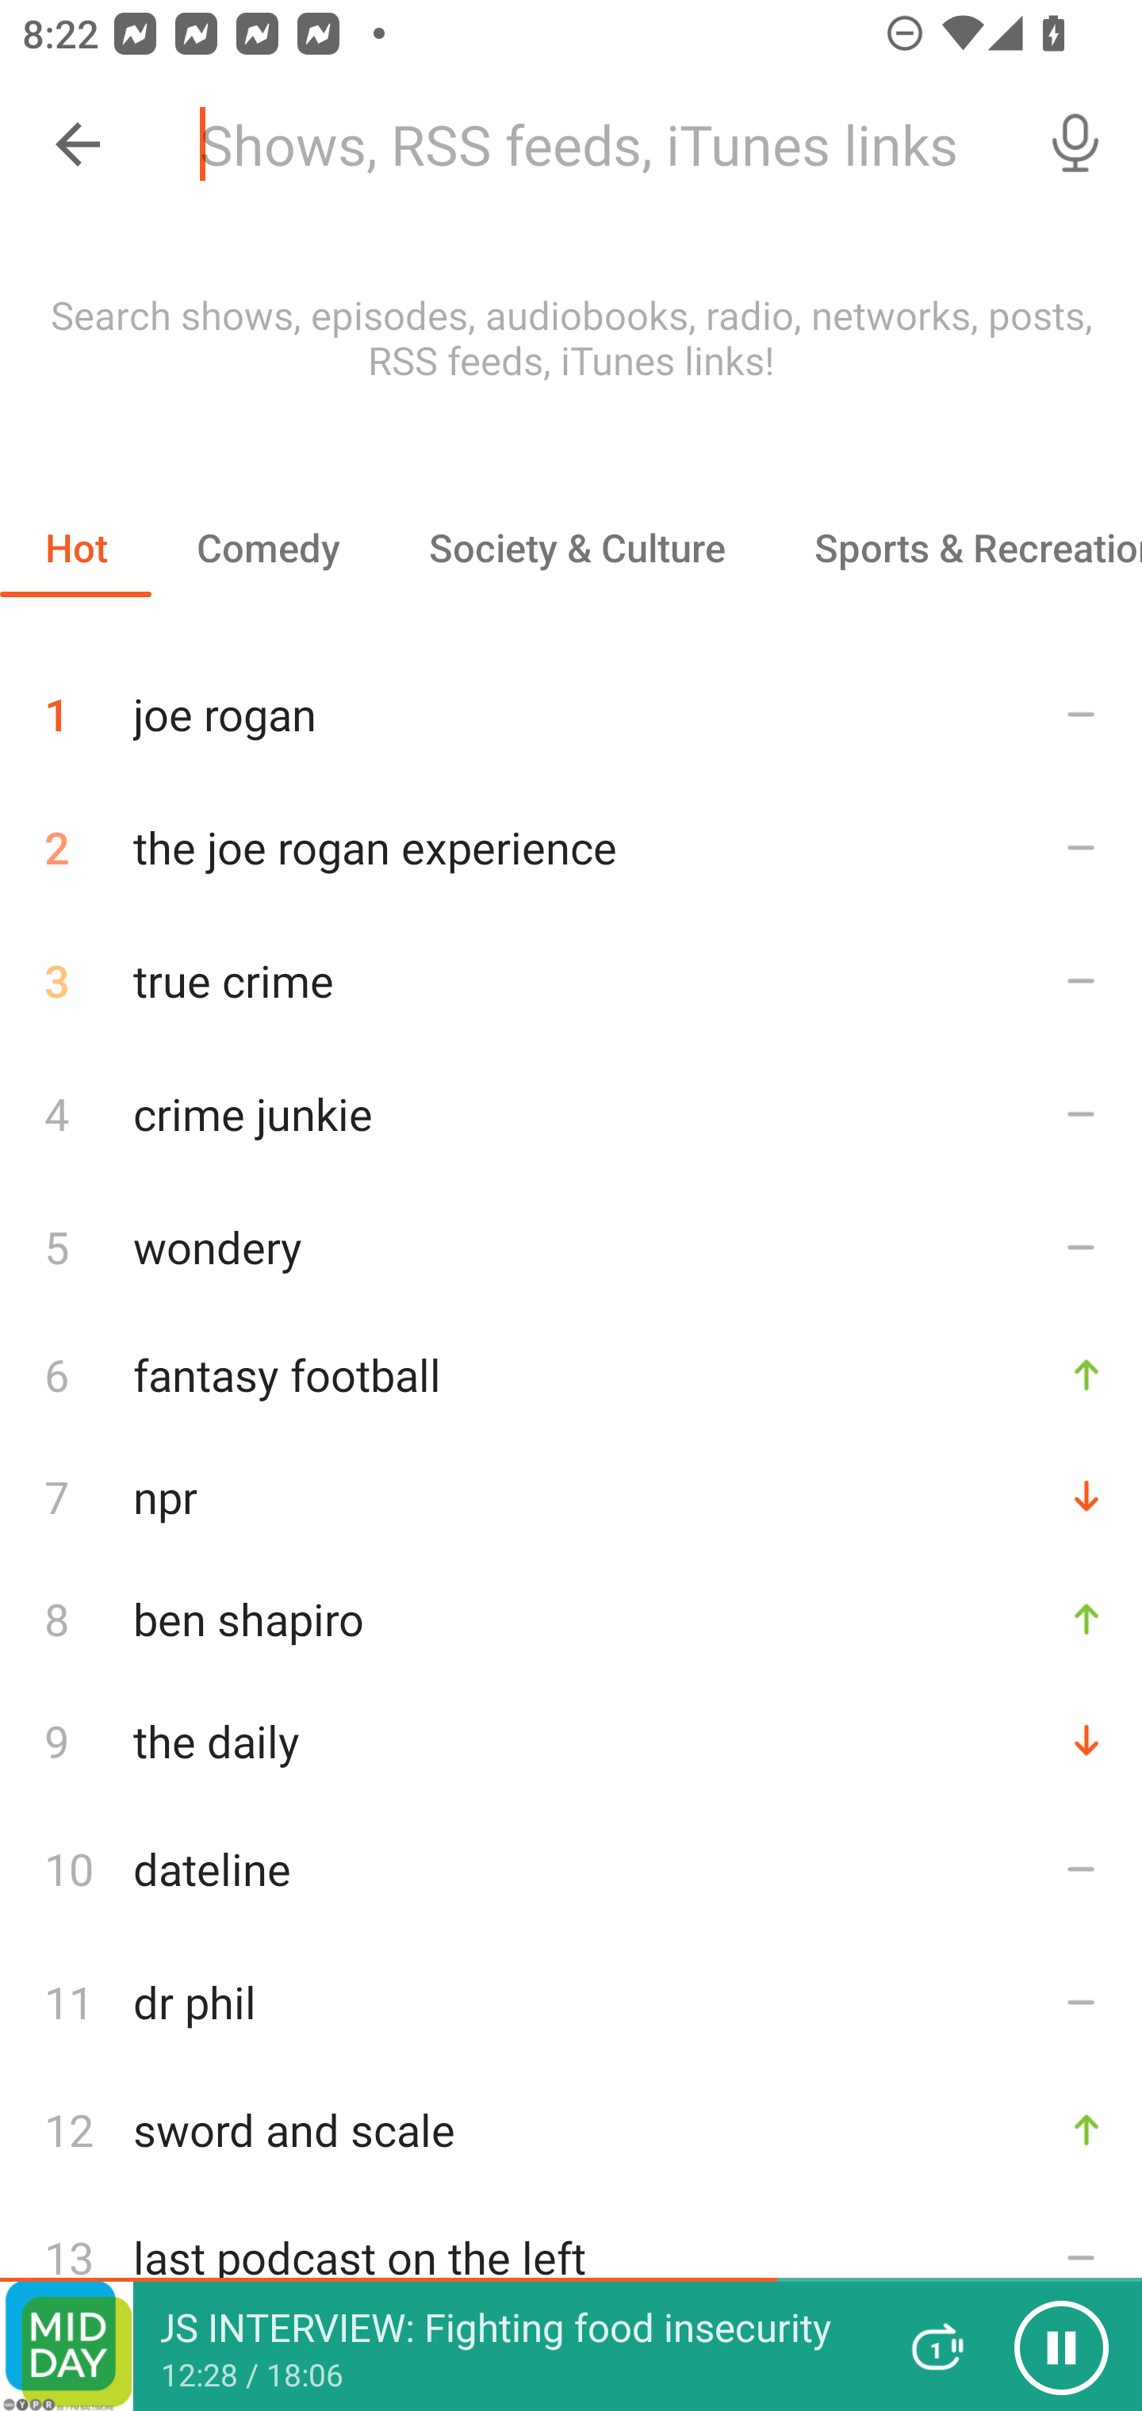 This screenshot has height=2411, width=1142. Describe the element at coordinates (571, 980) in the screenshot. I see `3 true crime` at that location.